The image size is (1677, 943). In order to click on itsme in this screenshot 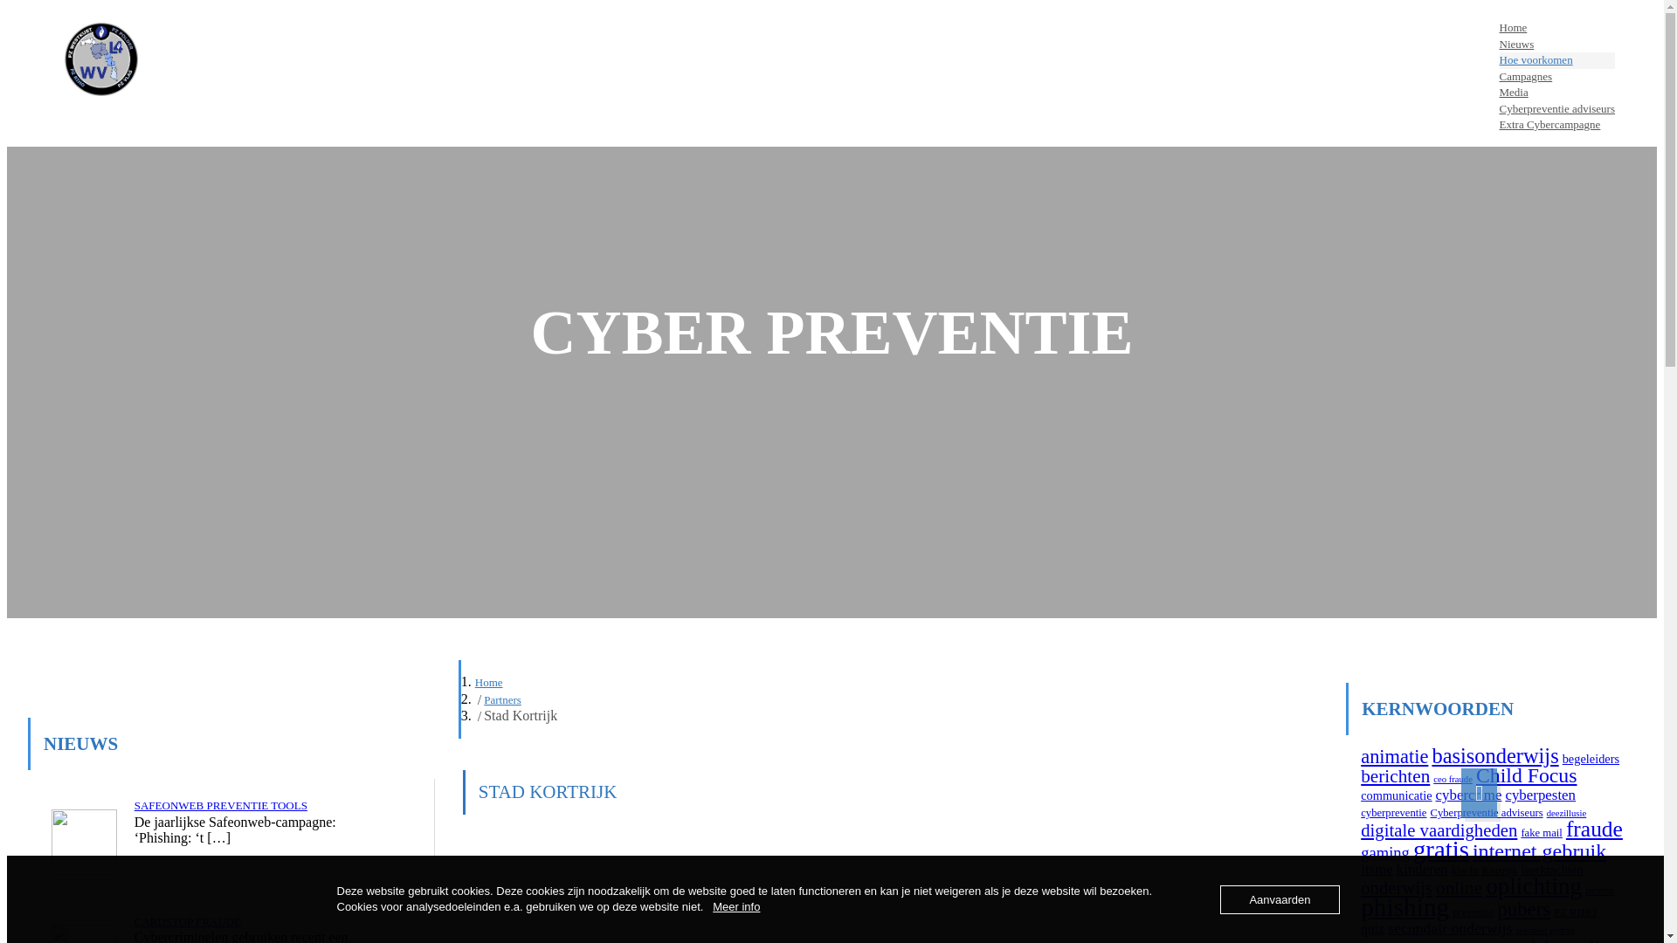, I will do `click(1377, 870)`.